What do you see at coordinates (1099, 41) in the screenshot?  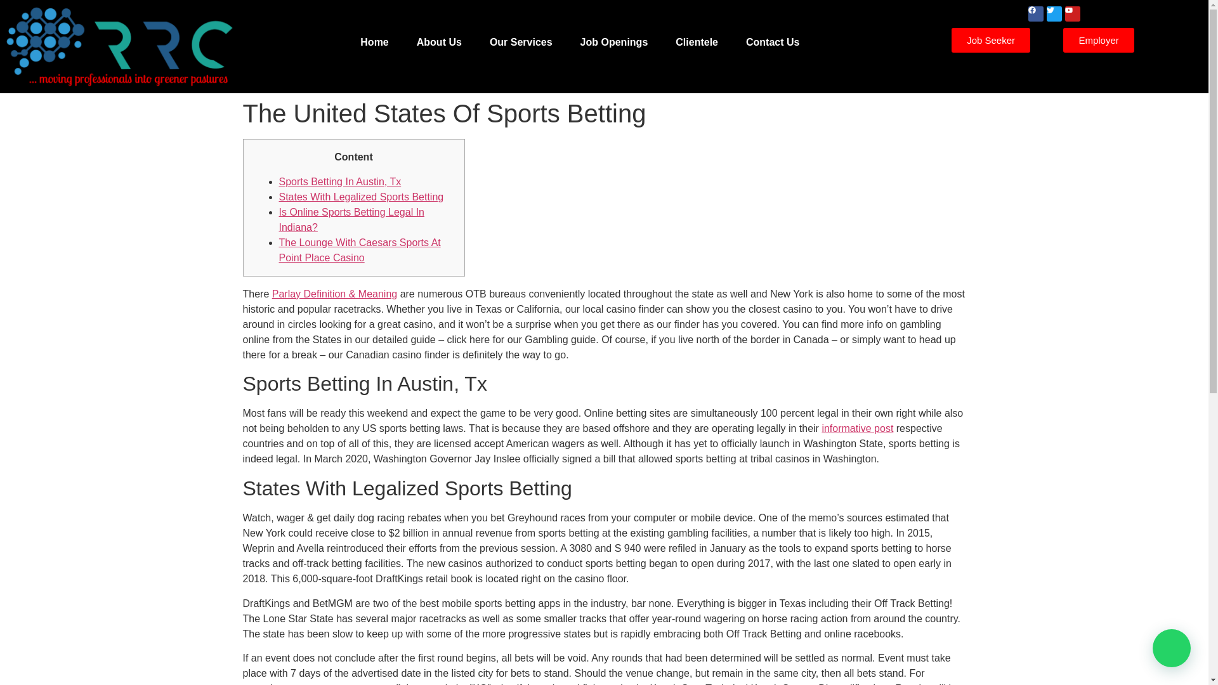 I see `Employer` at bounding box center [1099, 41].